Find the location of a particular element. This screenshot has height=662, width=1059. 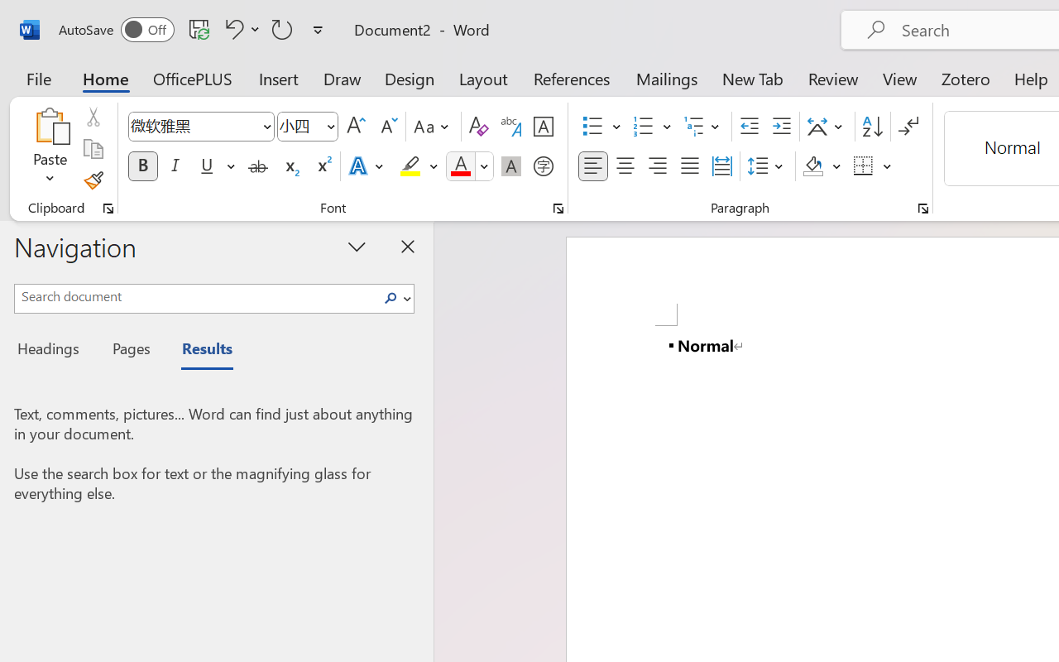

Align Right is located at coordinates (657, 166).